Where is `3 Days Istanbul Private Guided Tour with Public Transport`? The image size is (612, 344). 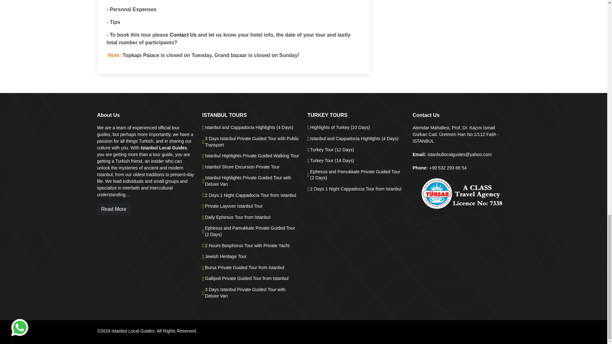
3 Days Istanbul Private Guided Tour with Public Transport is located at coordinates (252, 142).